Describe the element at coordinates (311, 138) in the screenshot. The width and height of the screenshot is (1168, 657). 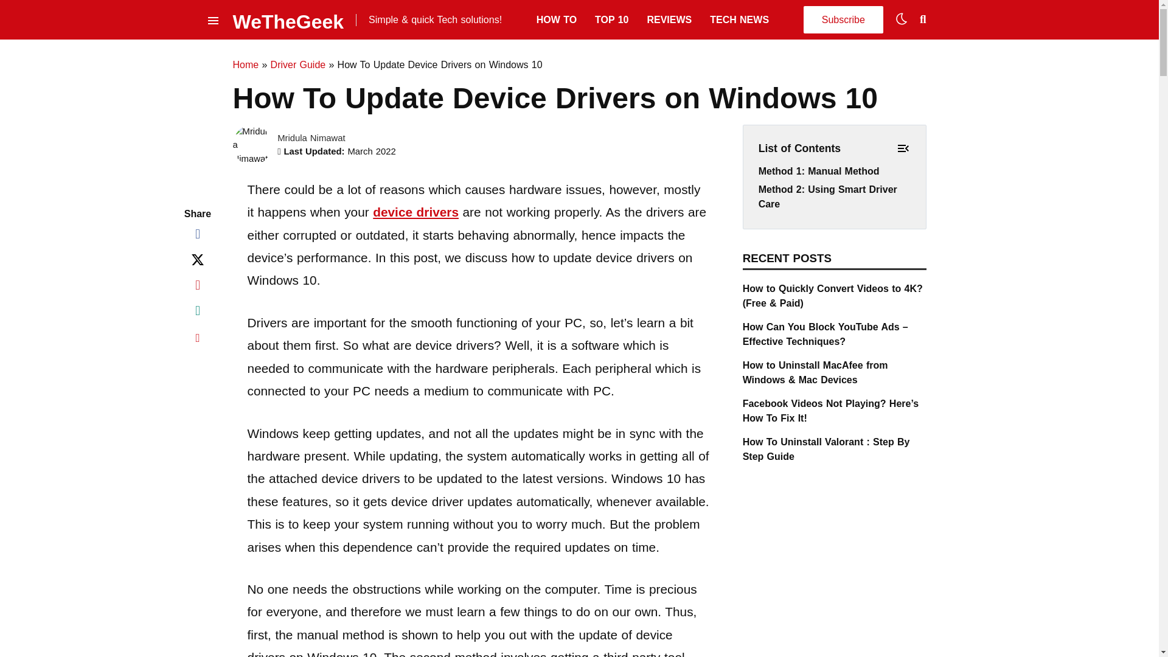
I see `Mridula Nimawat` at that location.